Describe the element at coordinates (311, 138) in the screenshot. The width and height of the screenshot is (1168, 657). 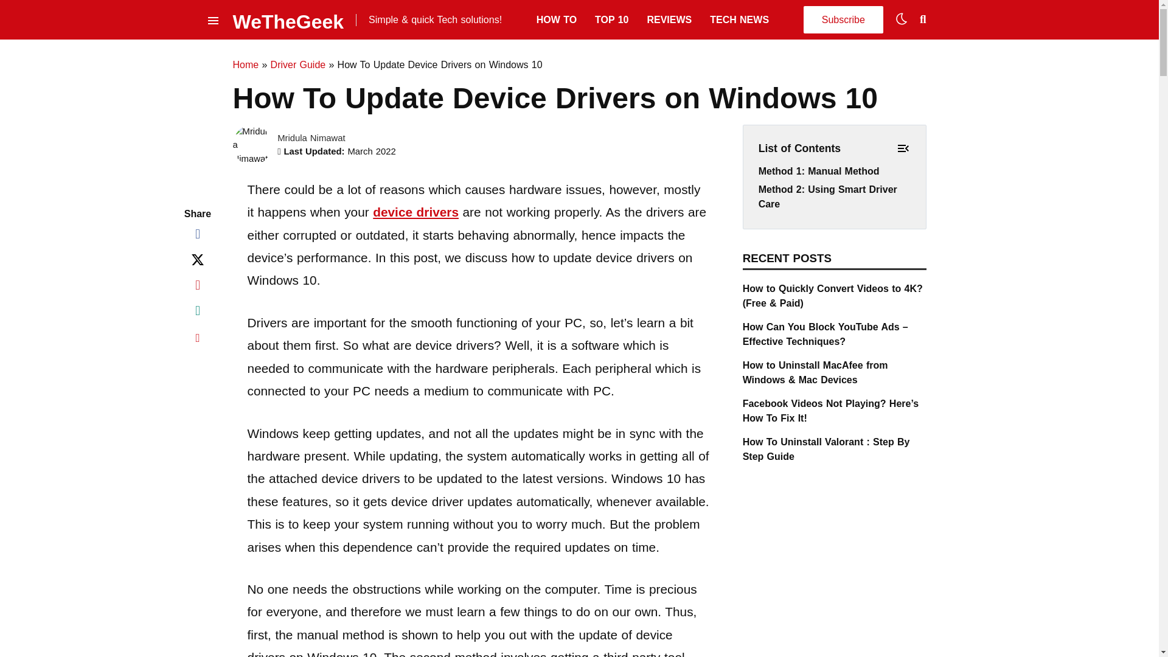
I see `Mridula Nimawat` at that location.